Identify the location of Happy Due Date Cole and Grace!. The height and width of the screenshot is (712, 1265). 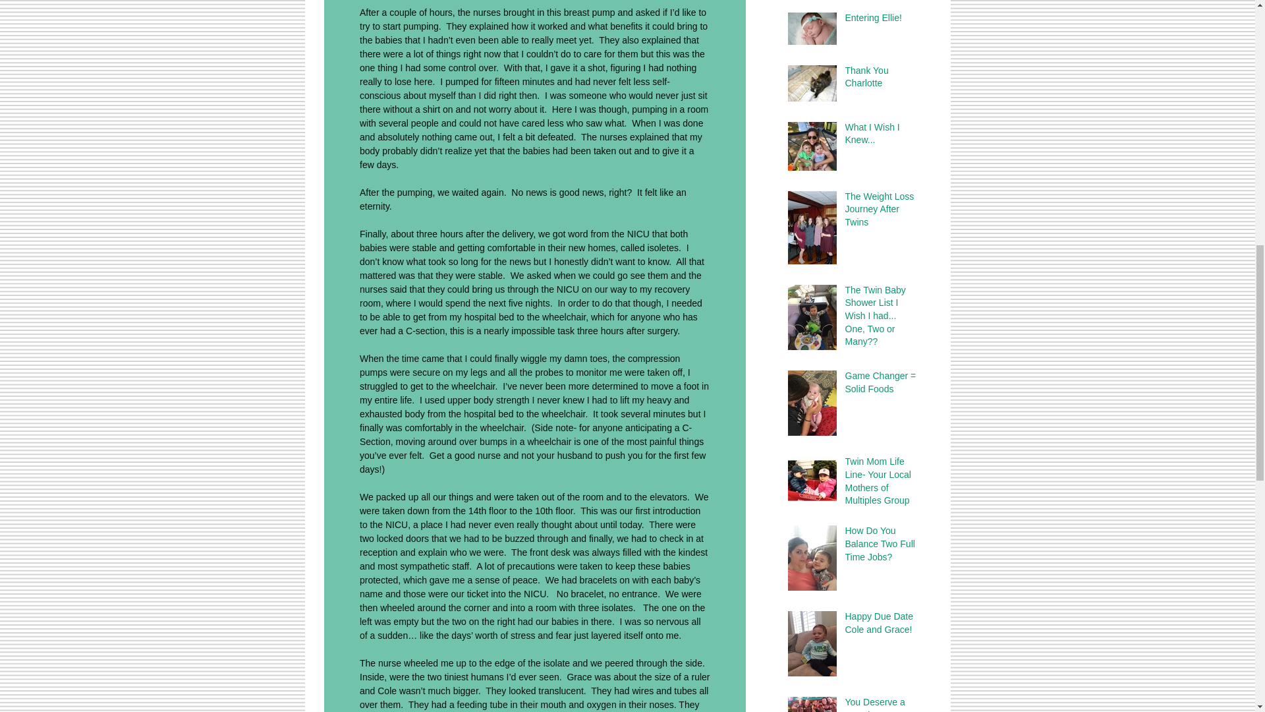
(880, 626).